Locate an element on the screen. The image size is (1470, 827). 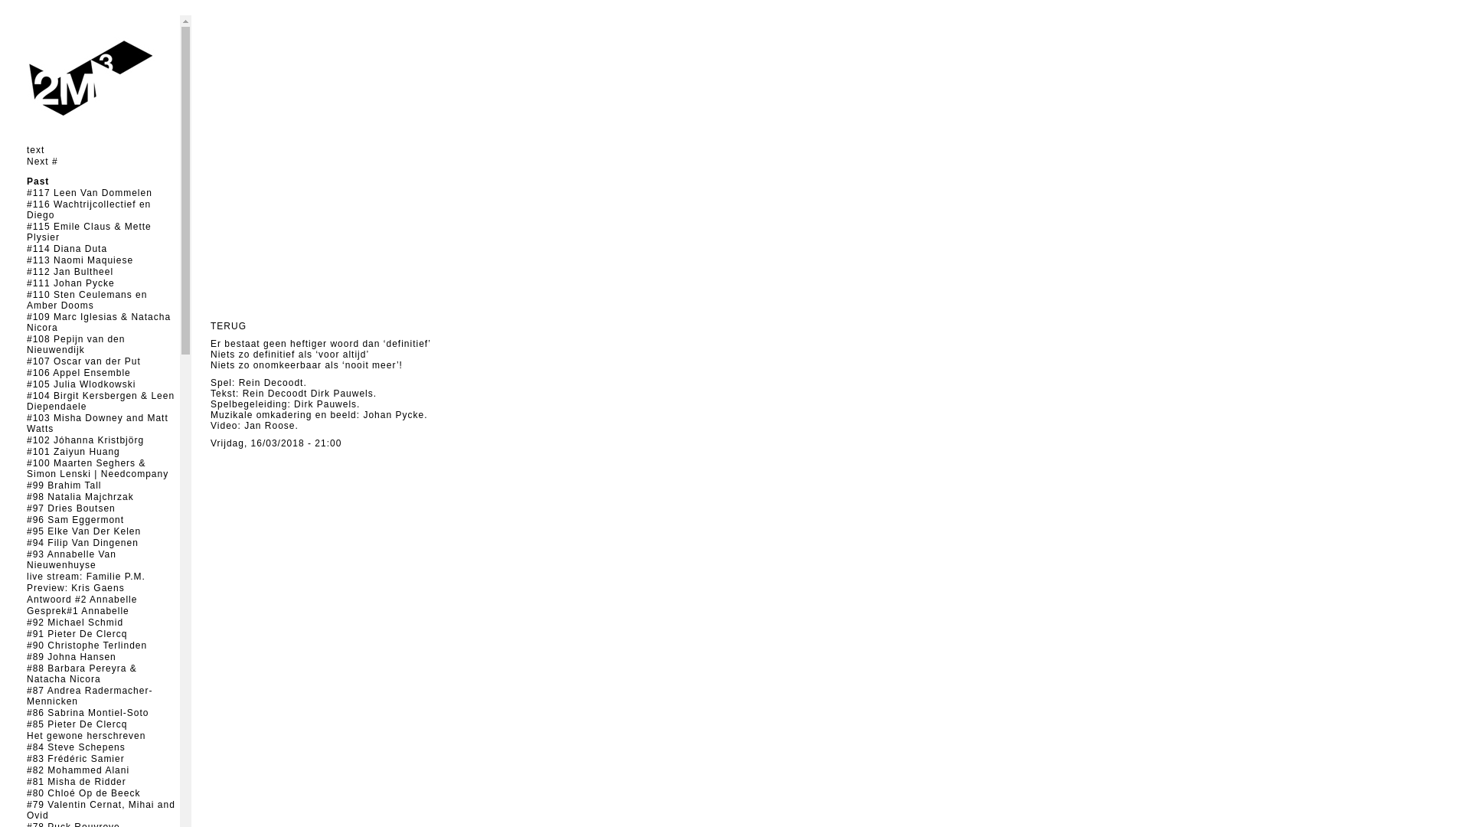
#90 Christophe Terlinden is located at coordinates (87, 646).